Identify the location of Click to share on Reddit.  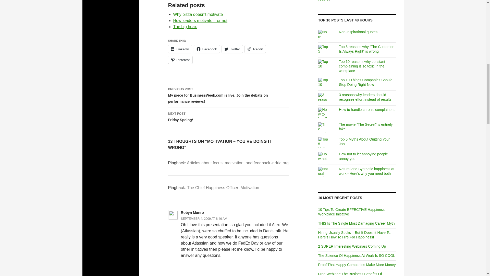
(255, 49).